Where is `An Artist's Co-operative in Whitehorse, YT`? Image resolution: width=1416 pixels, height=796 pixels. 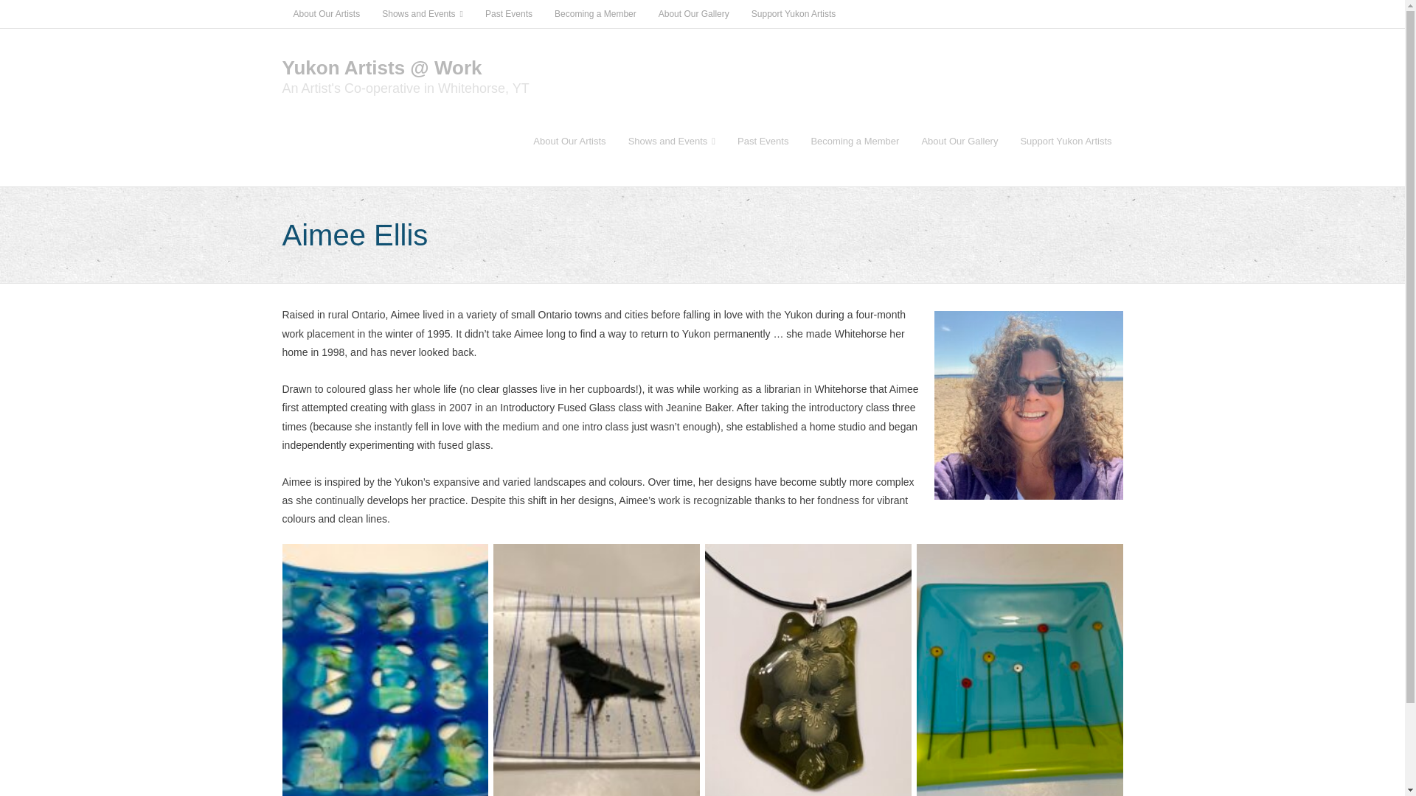
An Artist's Co-operative in Whitehorse, YT is located at coordinates (405, 88).